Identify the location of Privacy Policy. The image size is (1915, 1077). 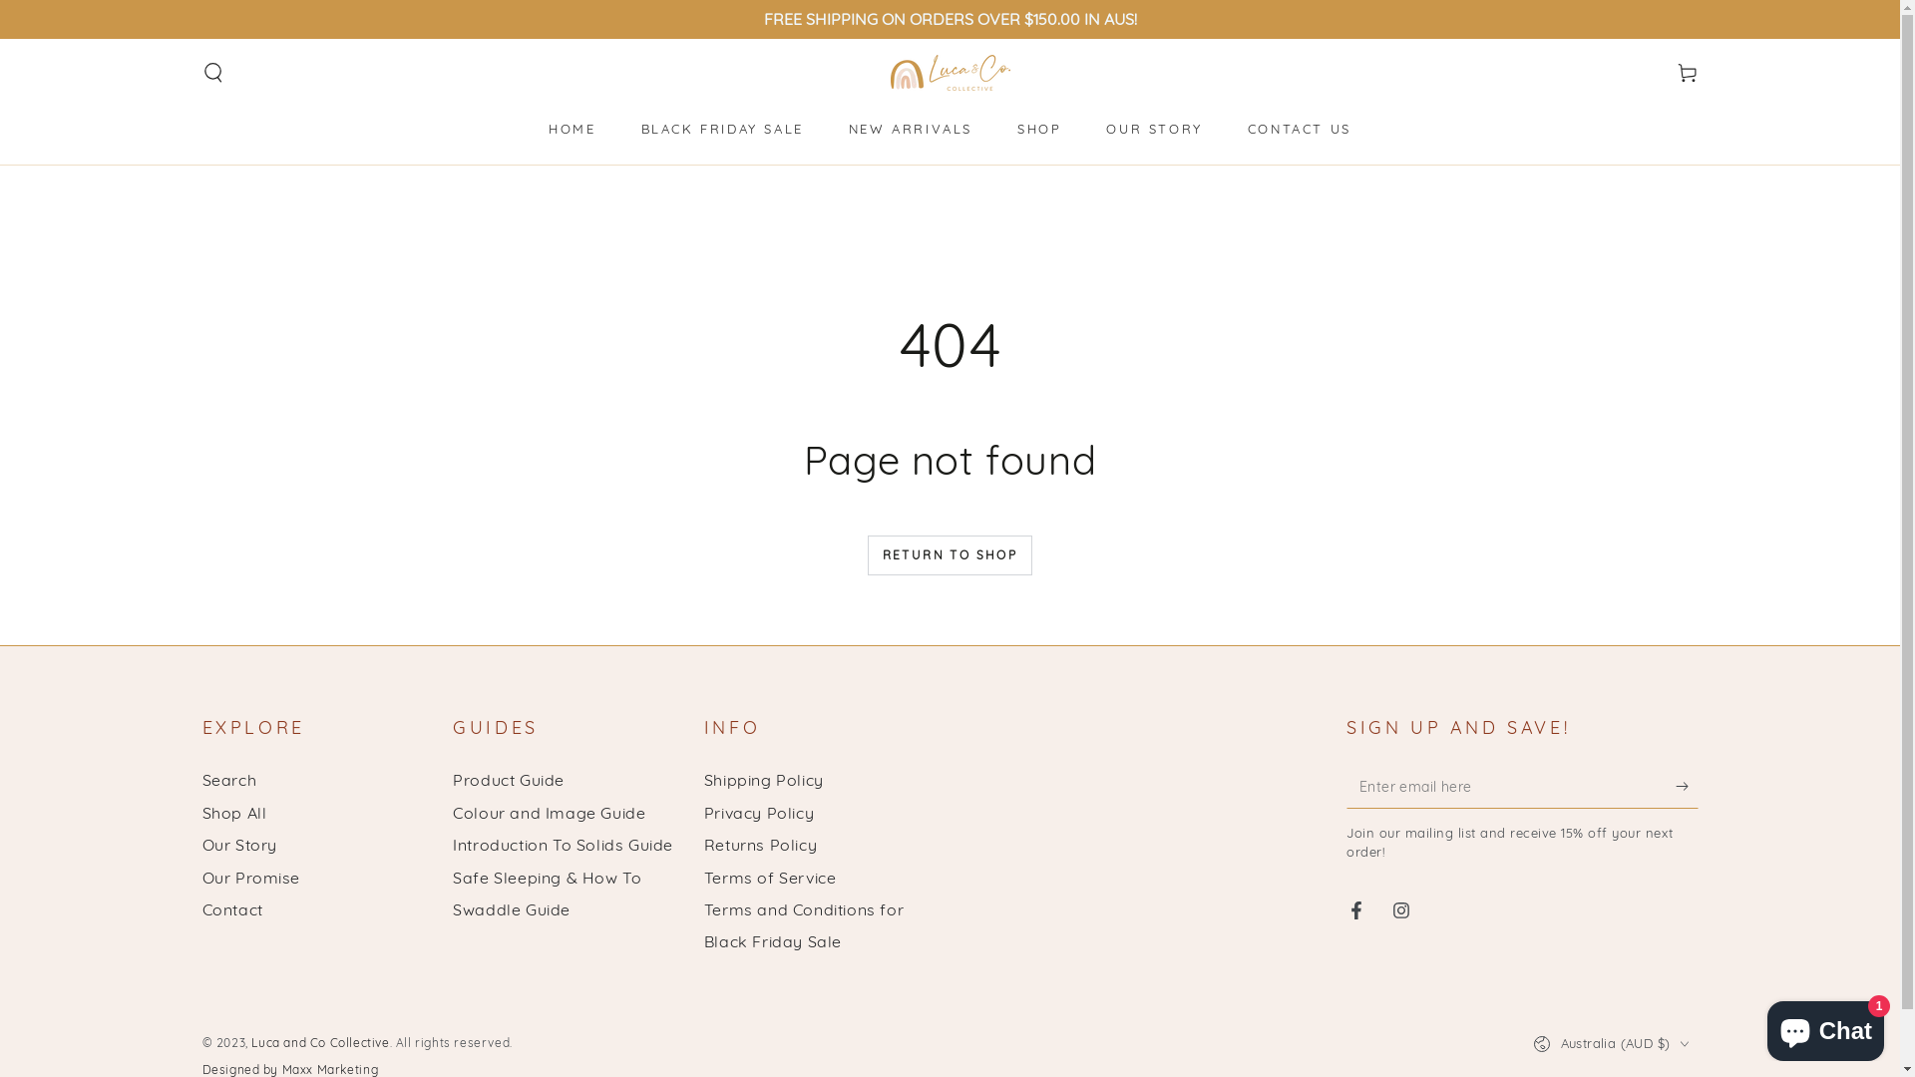
(759, 813).